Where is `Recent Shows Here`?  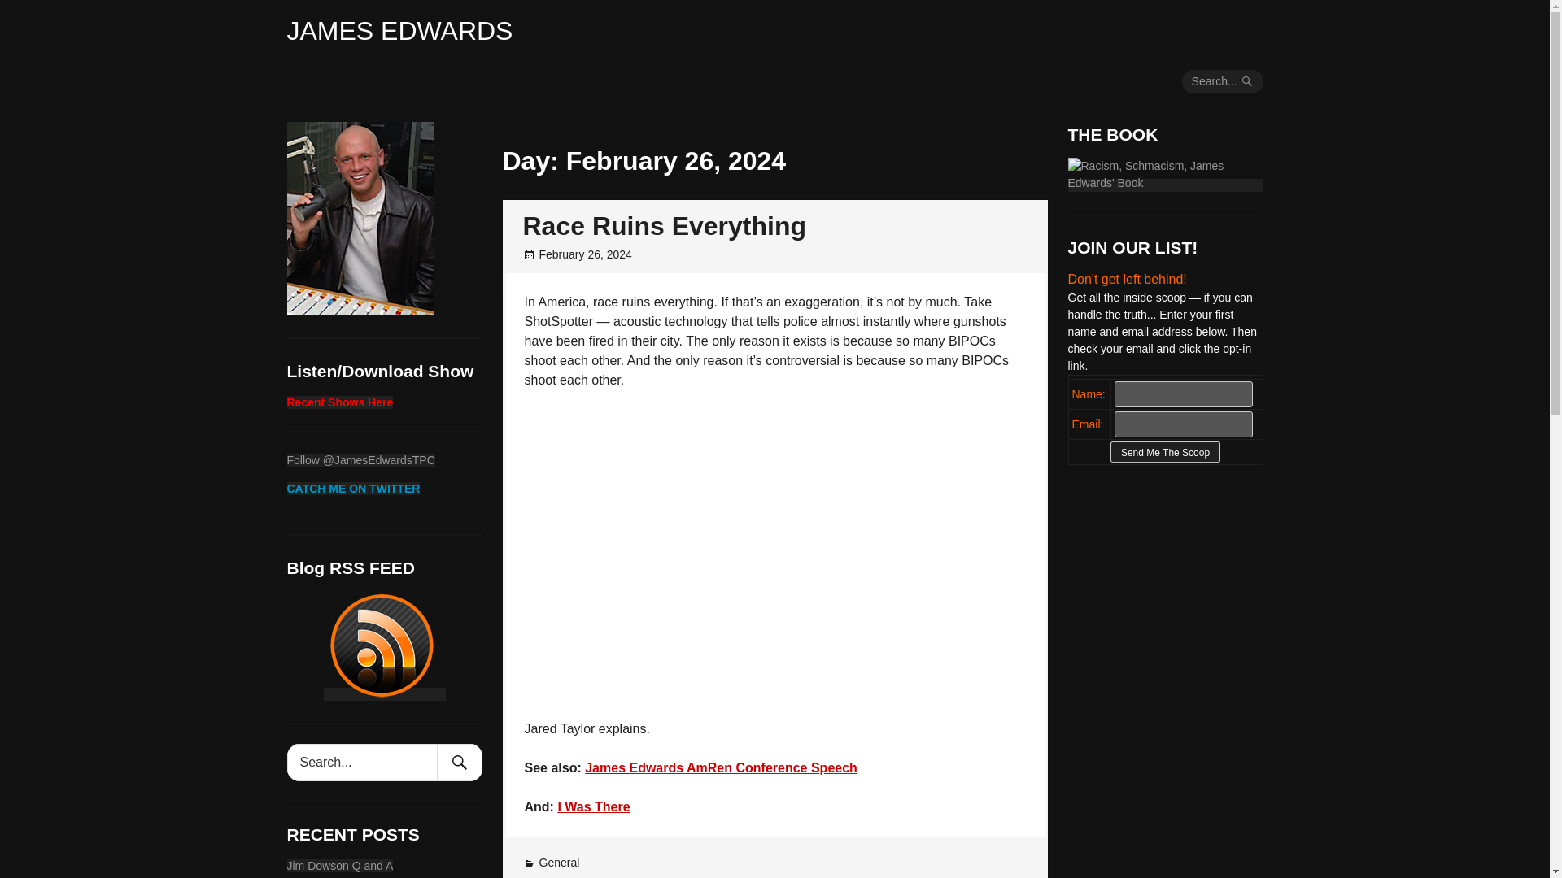 Recent Shows Here is located at coordinates (339, 402).